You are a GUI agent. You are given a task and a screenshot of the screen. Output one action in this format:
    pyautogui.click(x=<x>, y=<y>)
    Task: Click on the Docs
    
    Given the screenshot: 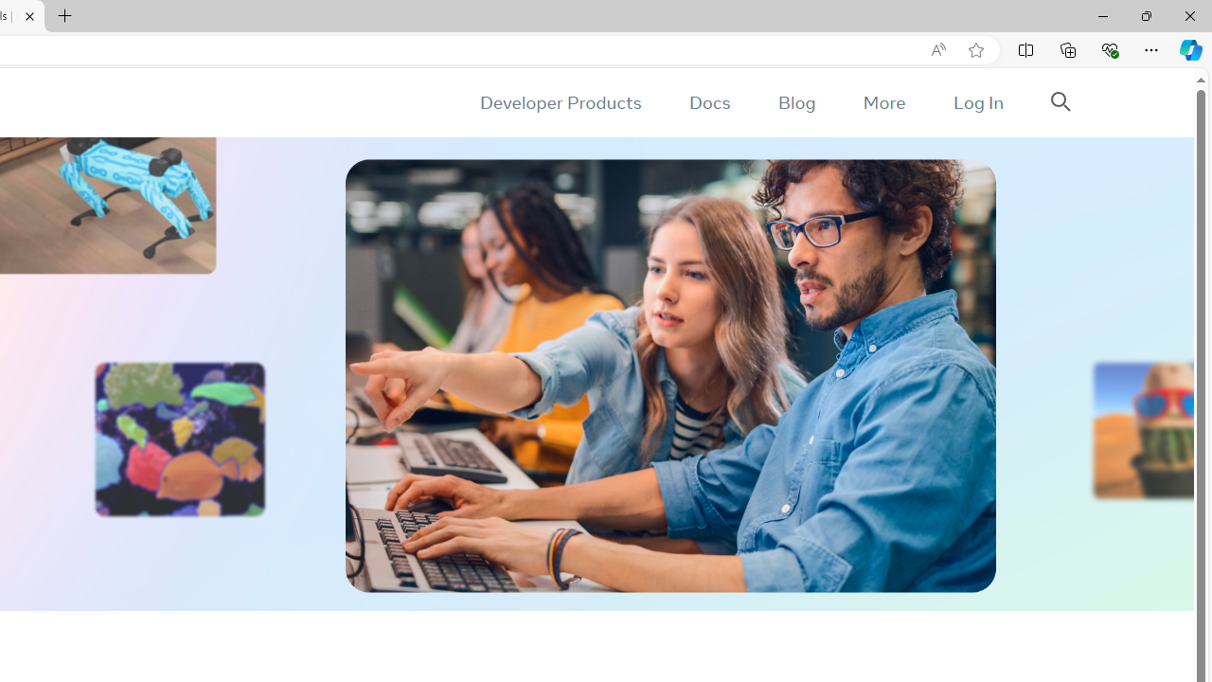 What is the action you would take?
    pyautogui.click(x=709, y=102)
    